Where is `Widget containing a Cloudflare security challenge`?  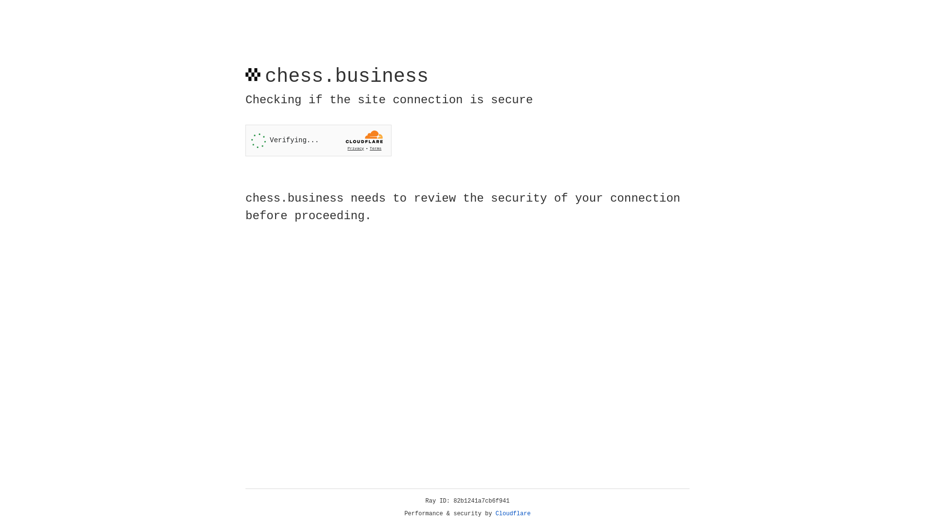
Widget containing a Cloudflare security challenge is located at coordinates (318, 140).